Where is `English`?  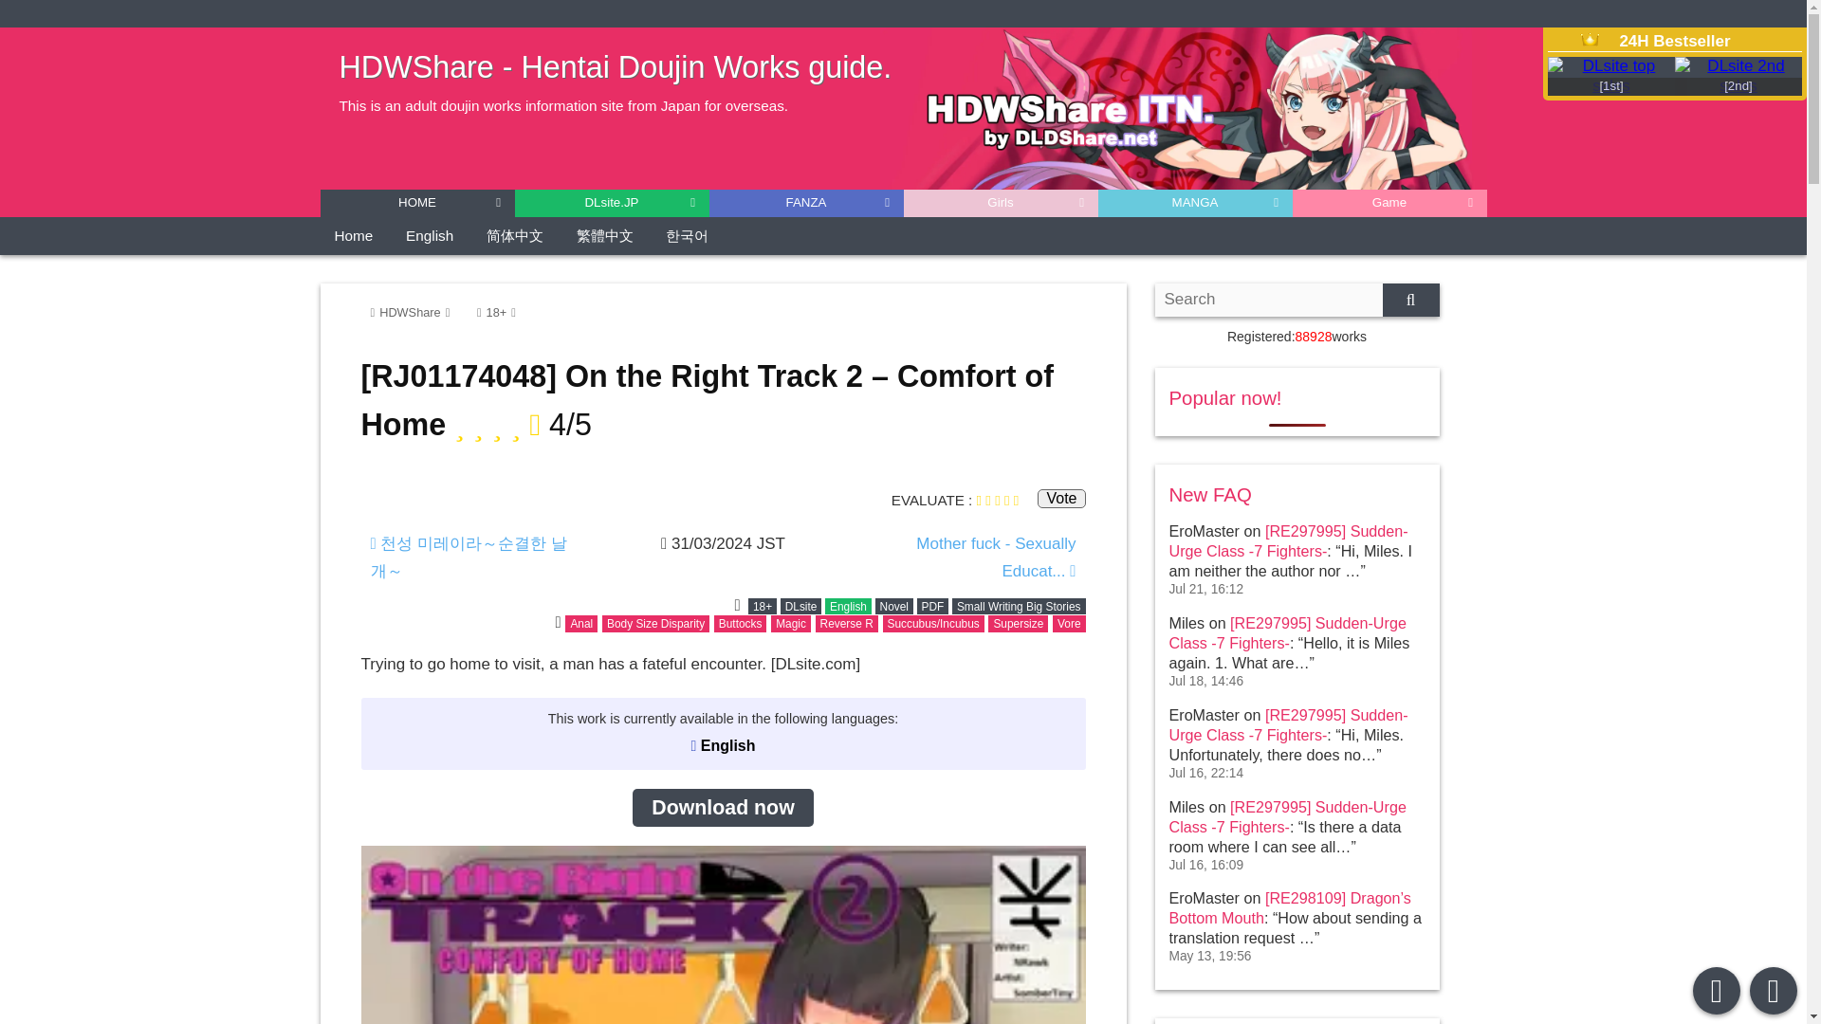 English is located at coordinates (848, 607).